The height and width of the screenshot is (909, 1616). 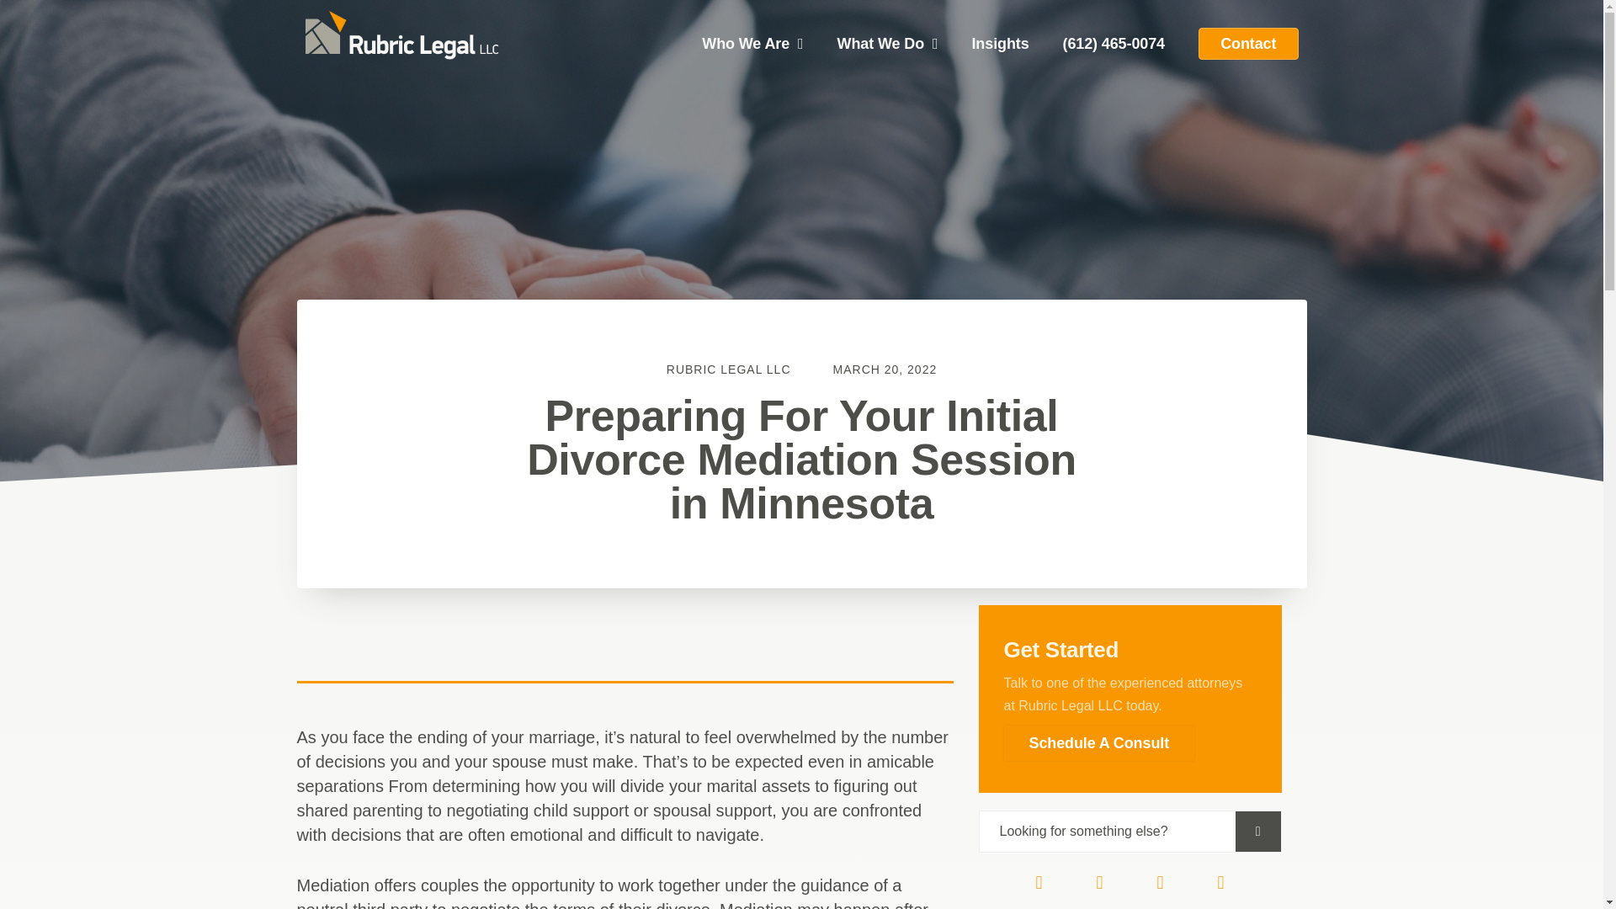 I want to click on Search, so click(x=1108, y=832).